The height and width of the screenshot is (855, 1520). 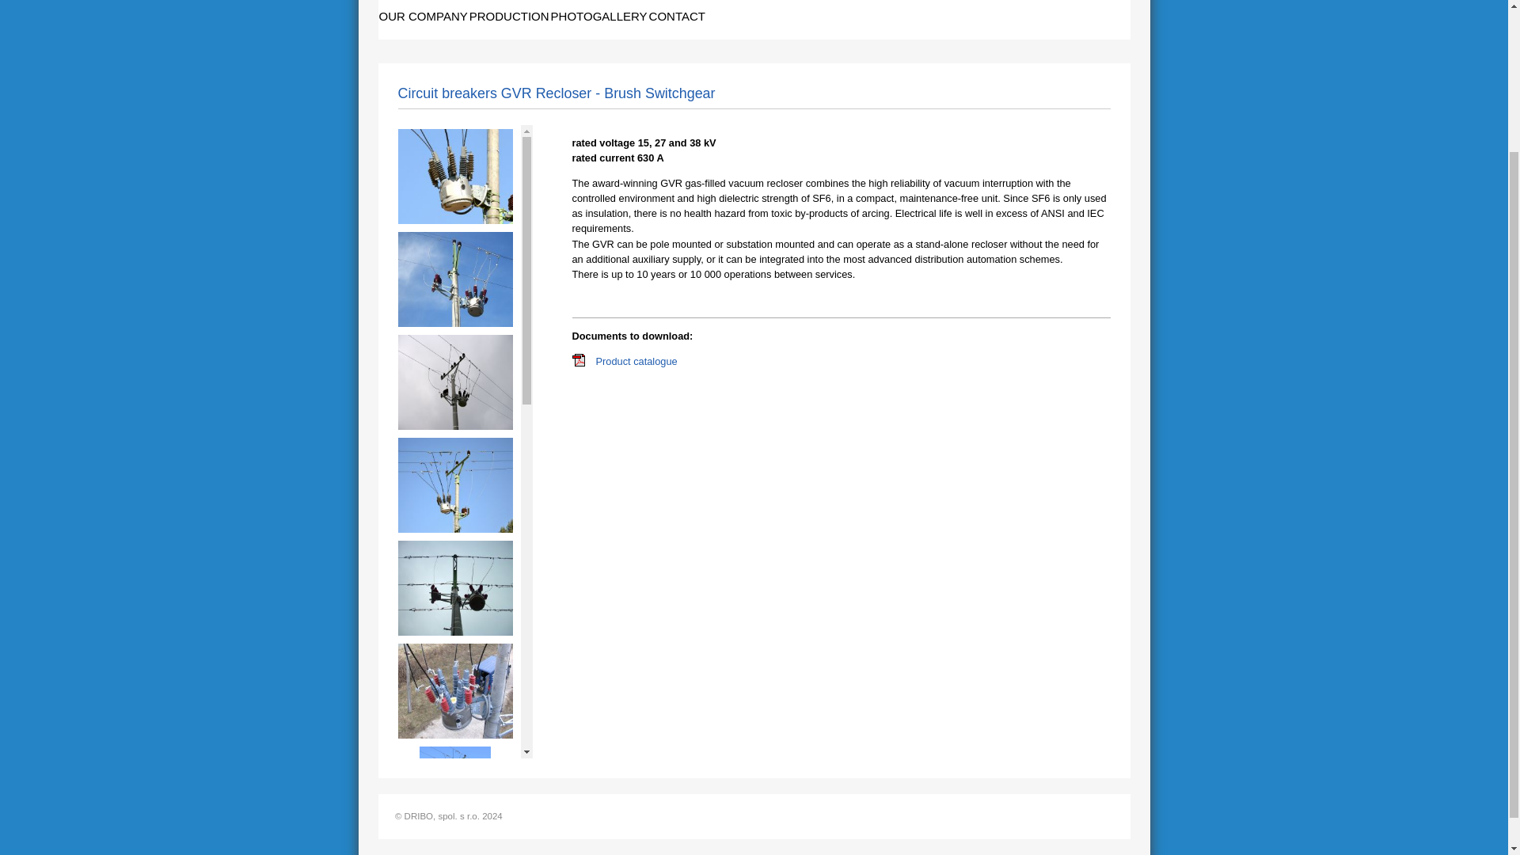 What do you see at coordinates (454, 529) in the screenshot?
I see `GVR Recloser - Brush Switchgear` at bounding box center [454, 529].